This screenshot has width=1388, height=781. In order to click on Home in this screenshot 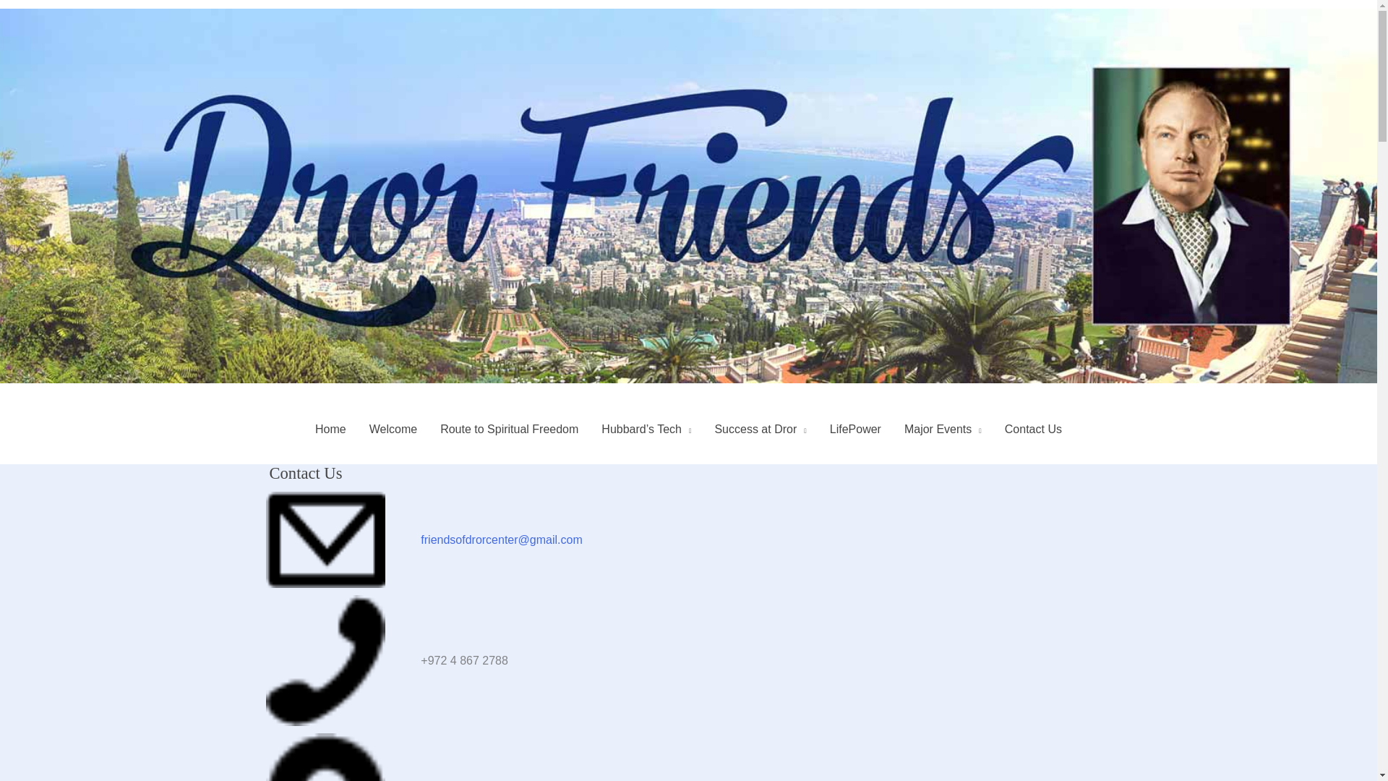, I will do `click(331, 430)`.